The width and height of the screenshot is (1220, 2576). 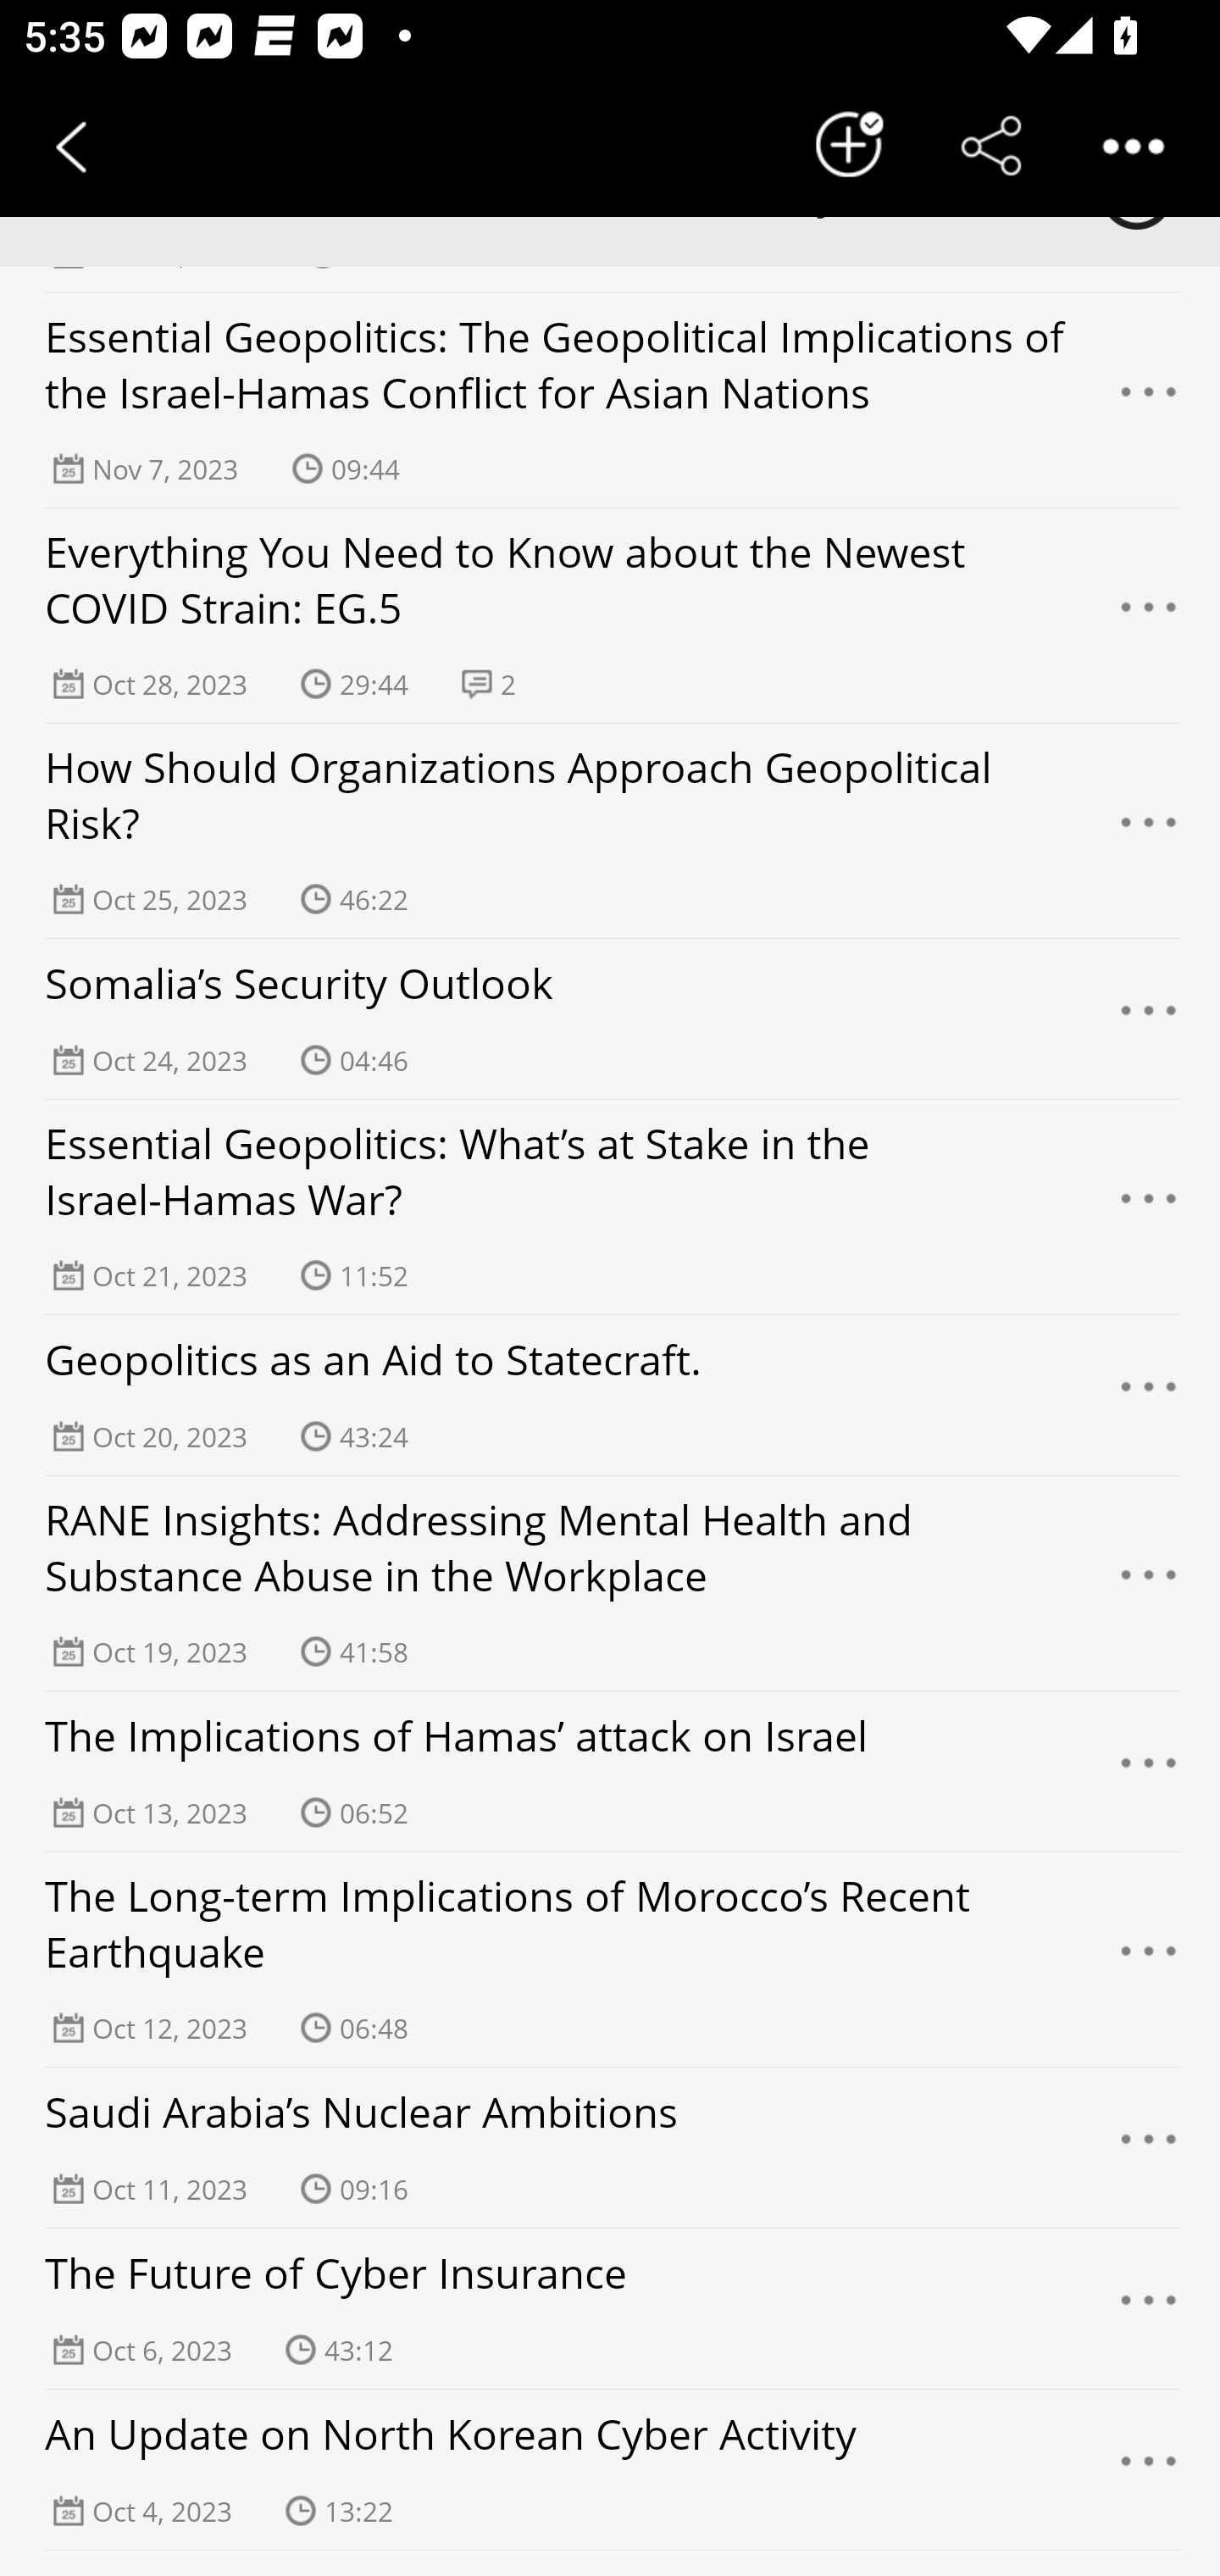 I want to click on Menu, so click(x=1149, y=1771).